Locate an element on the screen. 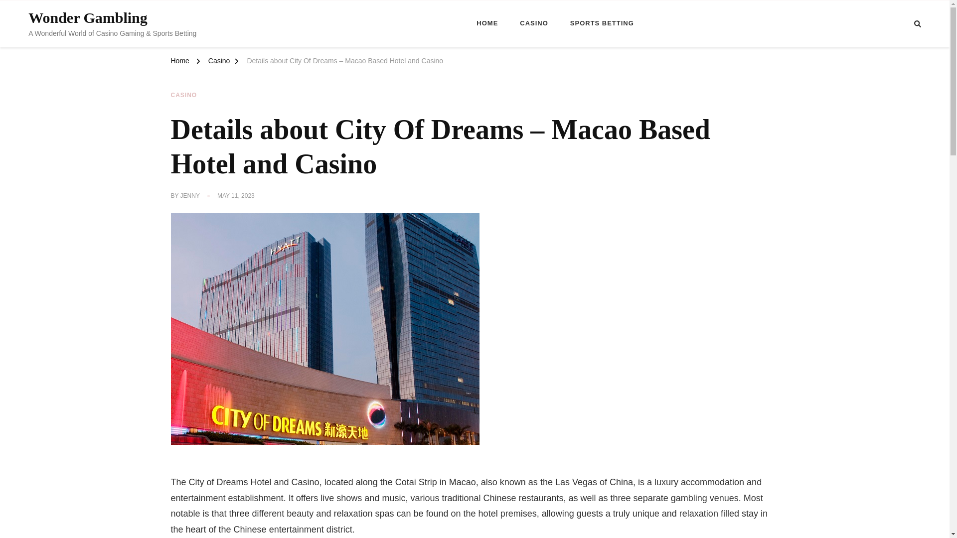 This screenshot has height=538, width=957. SPORTS BETTING is located at coordinates (602, 23).